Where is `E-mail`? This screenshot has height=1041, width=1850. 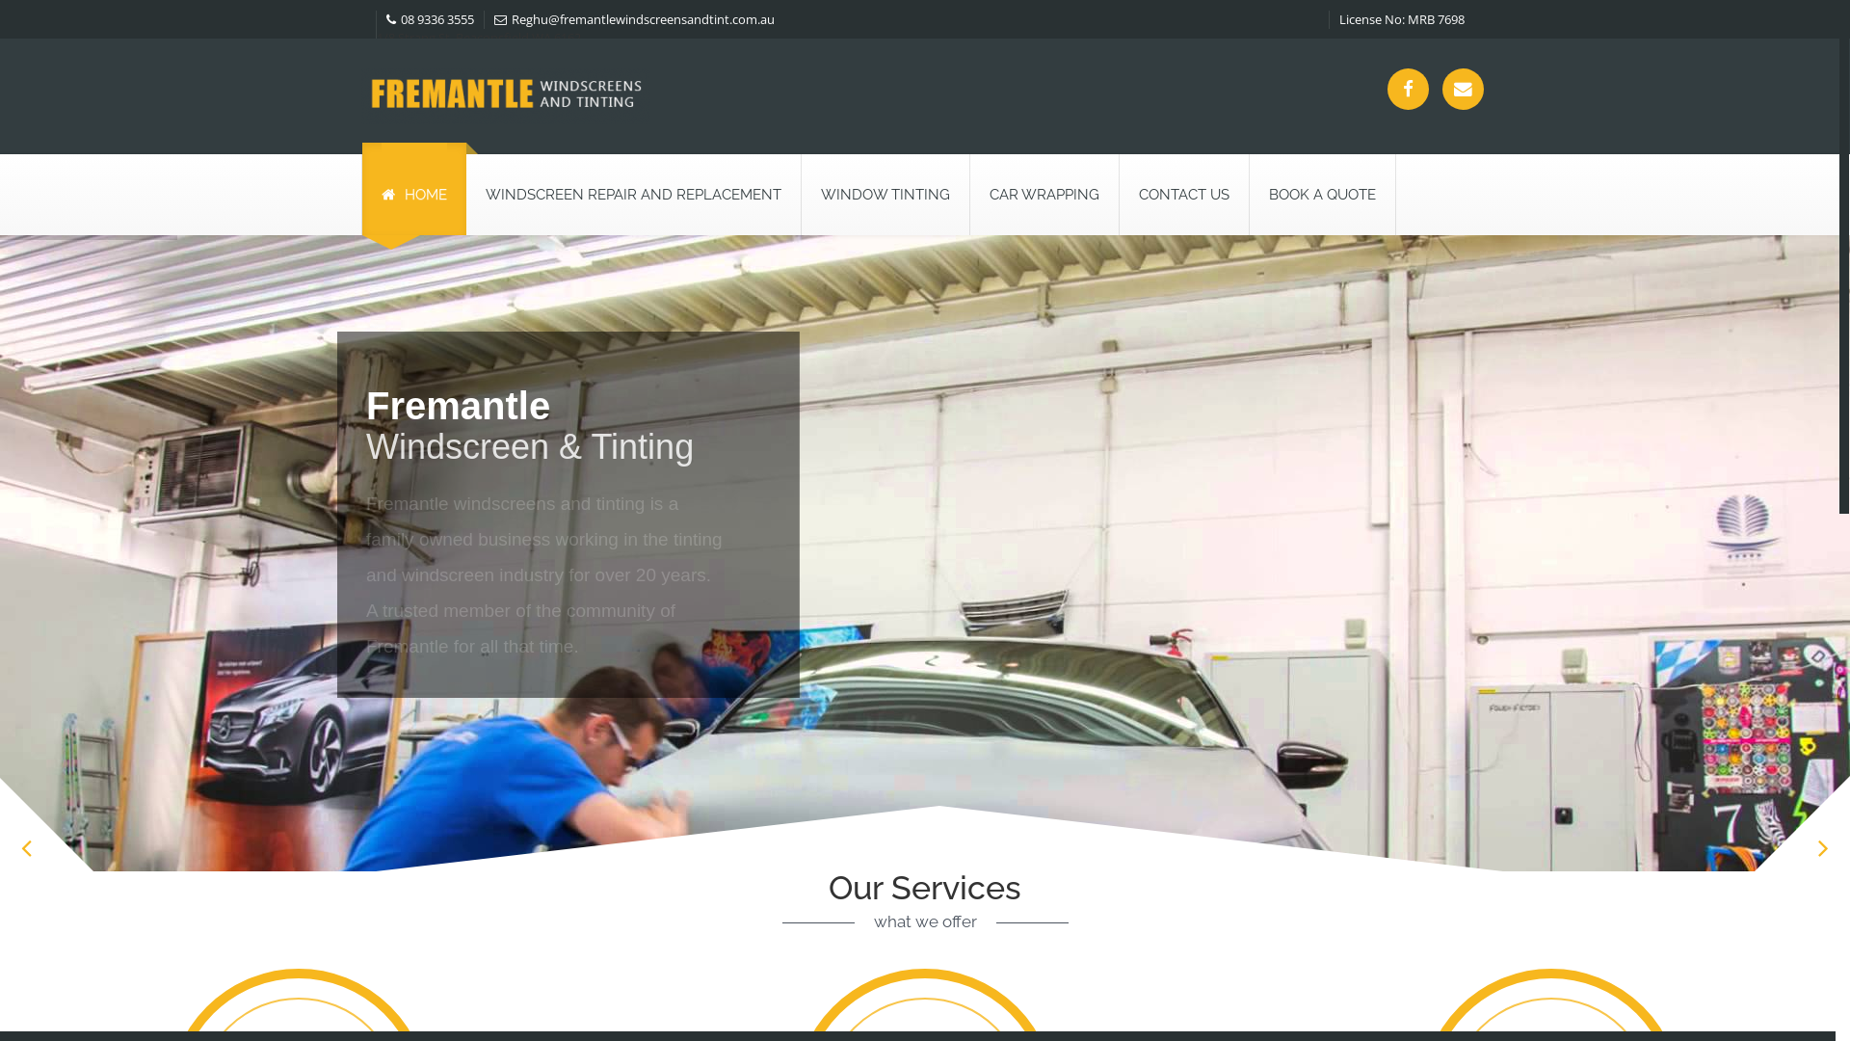 E-mail is located at coordinates (1463, 89).